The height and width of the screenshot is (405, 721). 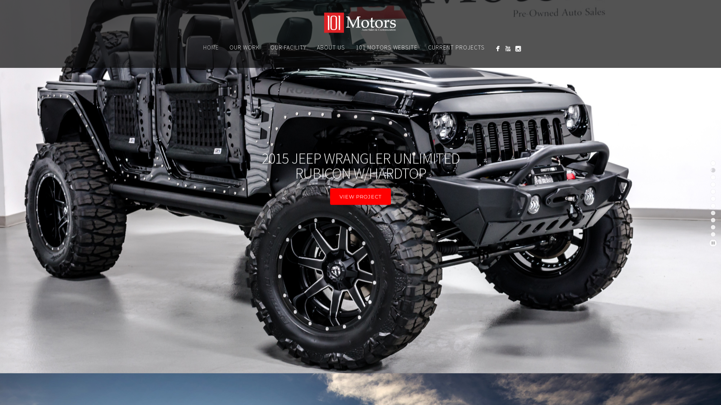 What do you see at coordinates (457, 47) in the screenshot?
I see `CURRENT PROJECTS` at bounding box center [457, 47].